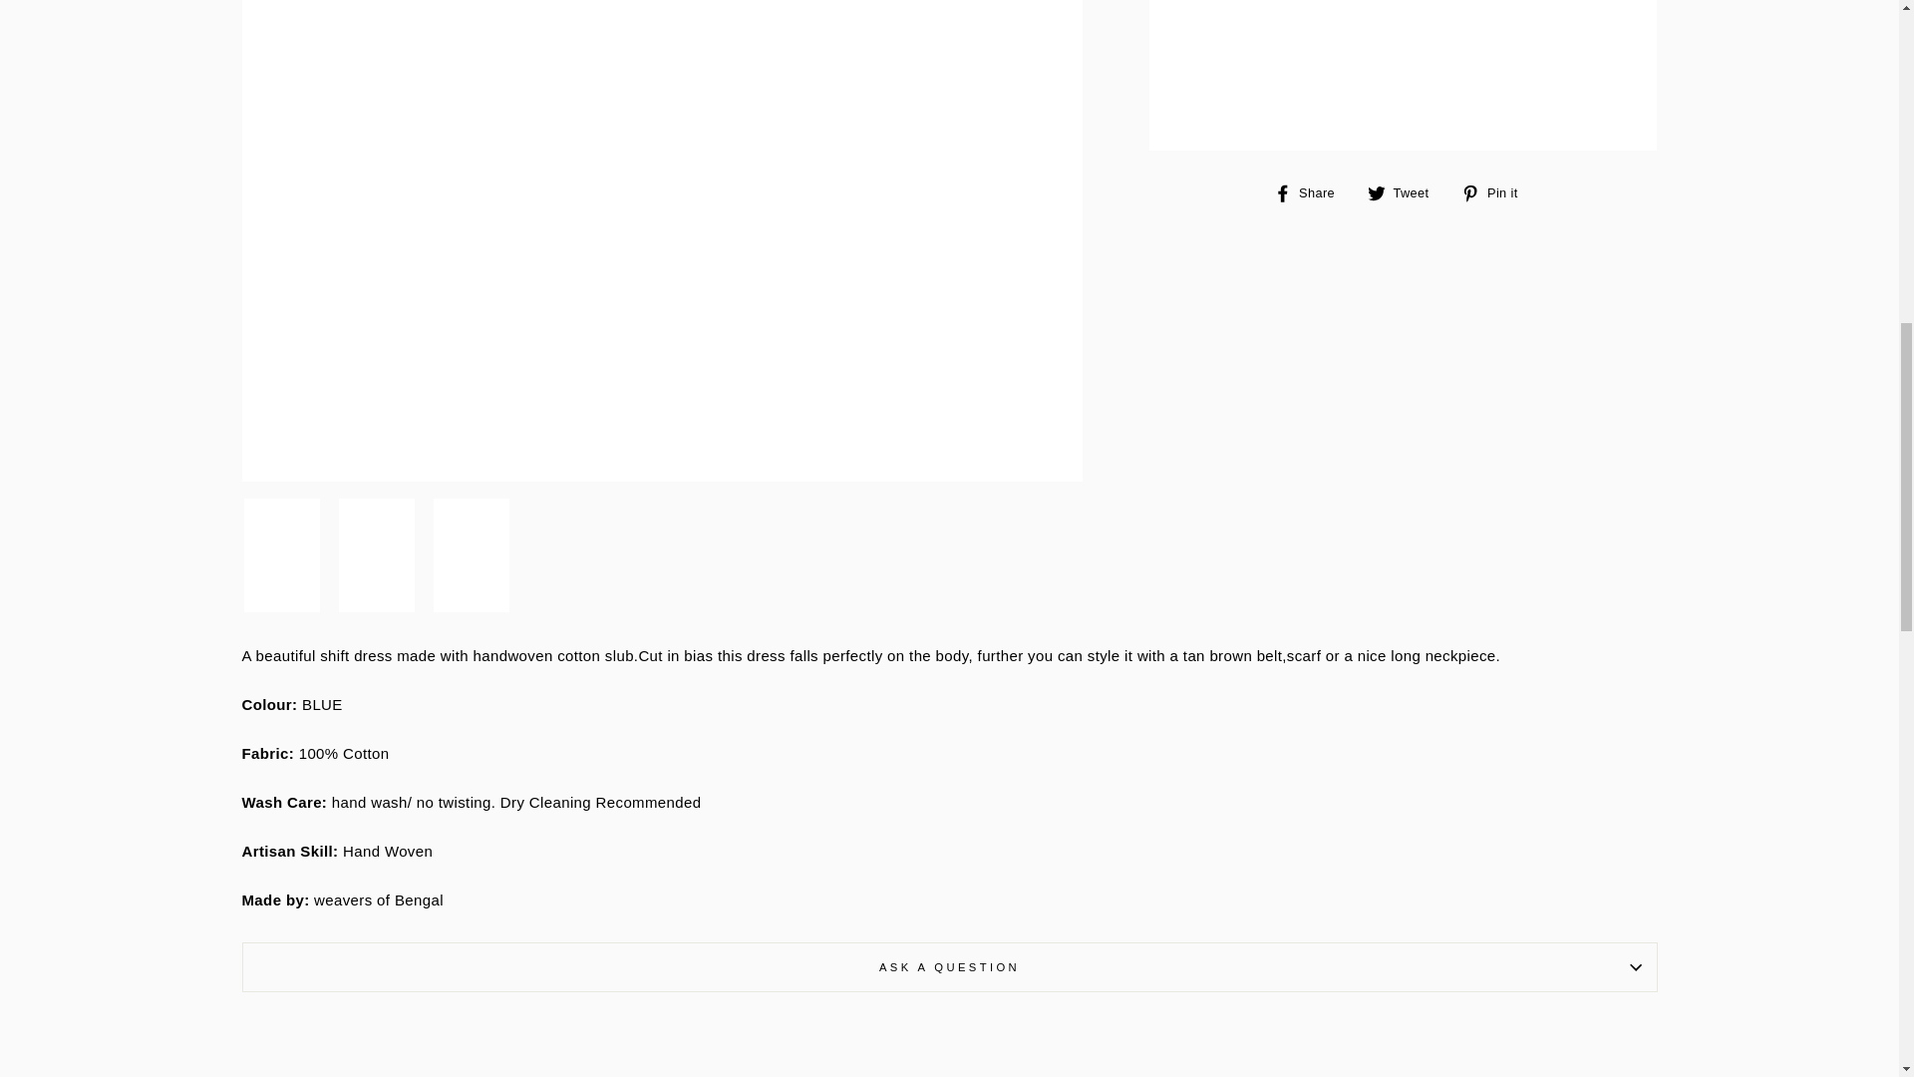 The image size is (1914, 1077). Describe the element at coordinates (1406, 192) in the screenshot. I see `Tweet on Twitter` at that location.